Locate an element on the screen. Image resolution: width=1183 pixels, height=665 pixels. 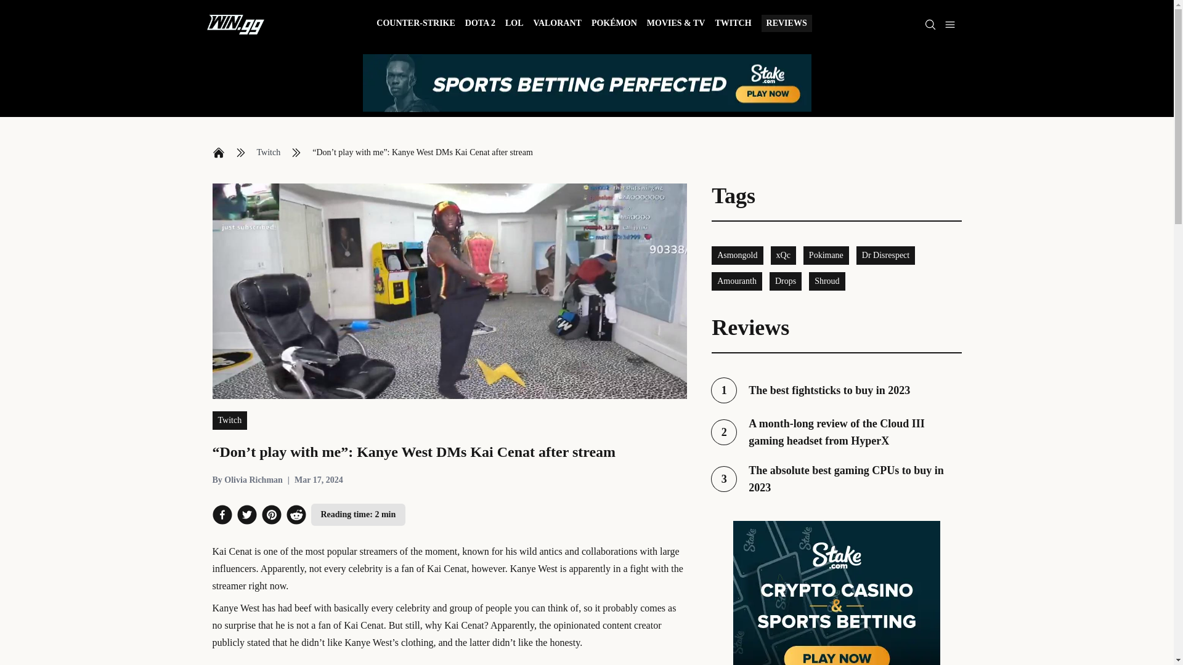
DOTA 2 is located at coordinates (269, 153).